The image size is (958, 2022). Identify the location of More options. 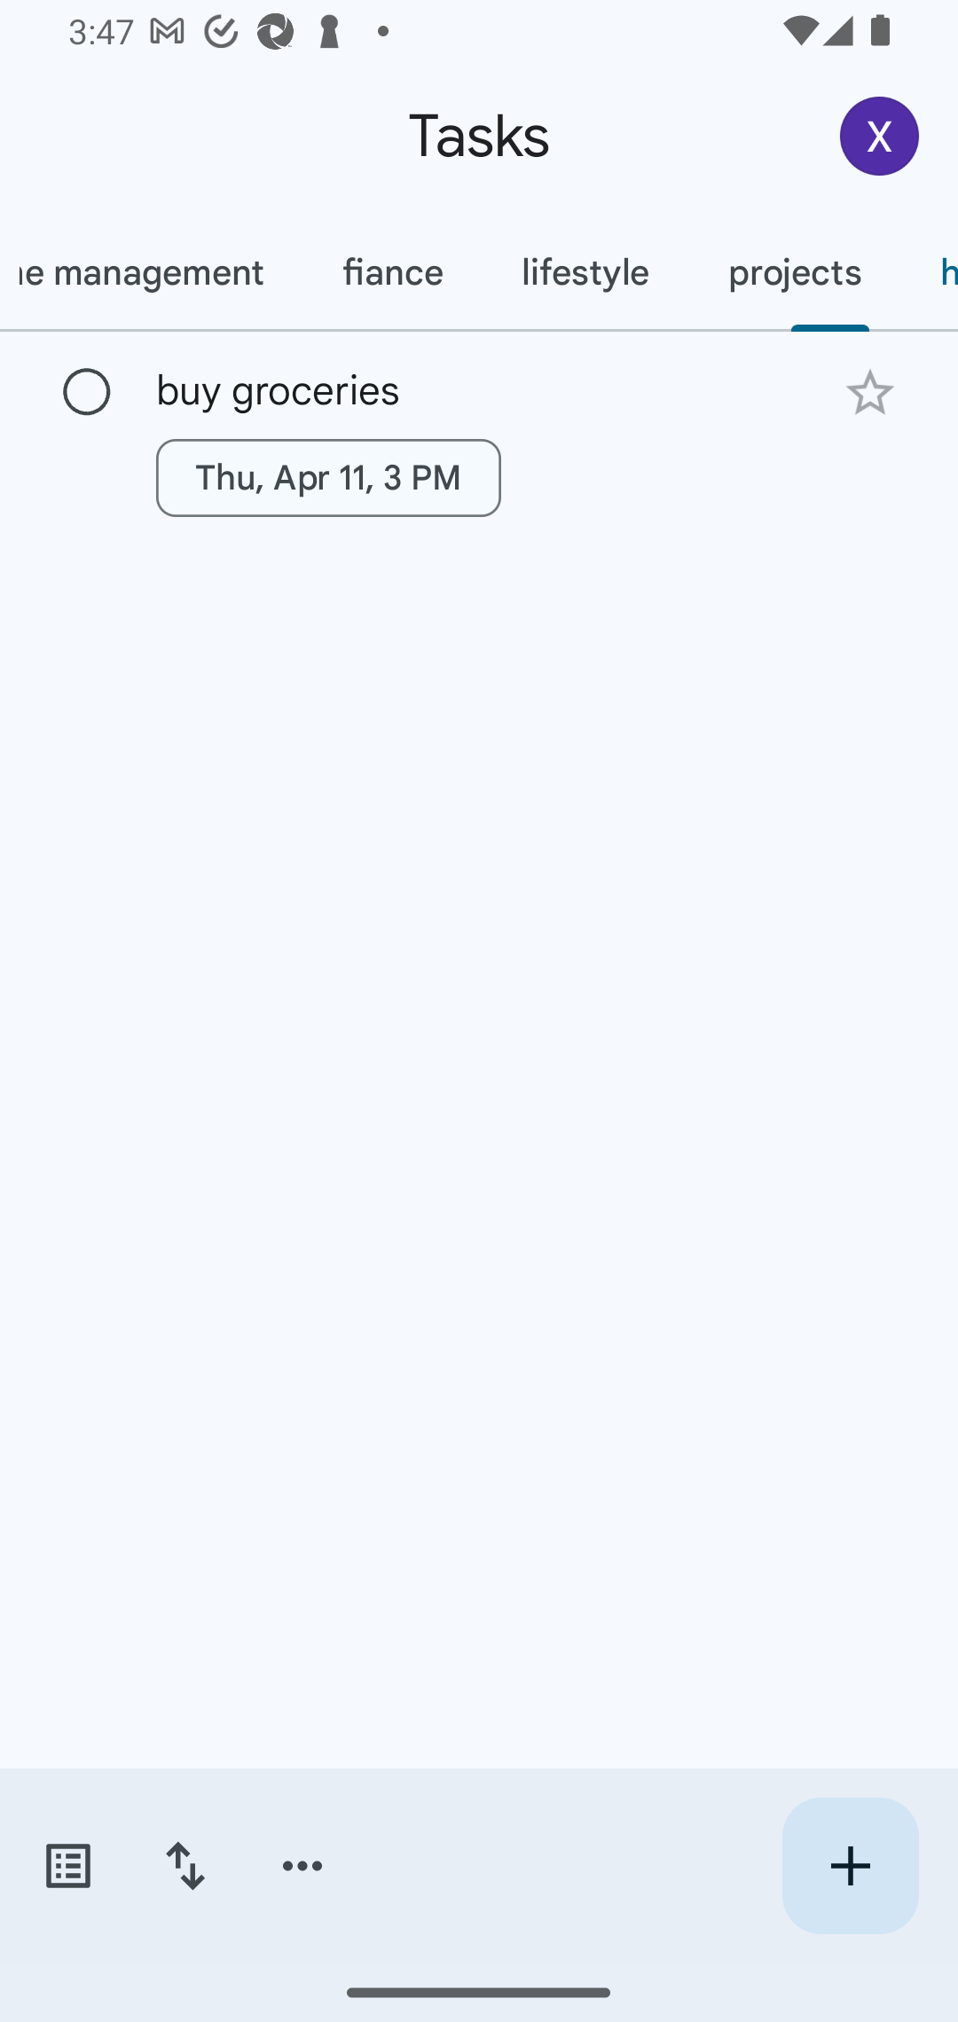
(302, 1866).